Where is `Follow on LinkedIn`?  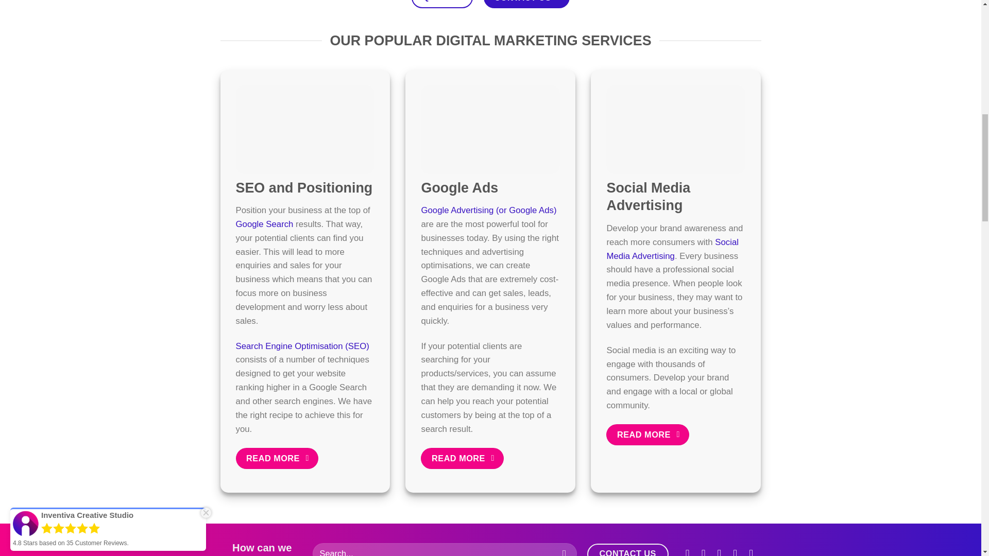
Follow on LinkedIn is located at coordinates (751, 551).